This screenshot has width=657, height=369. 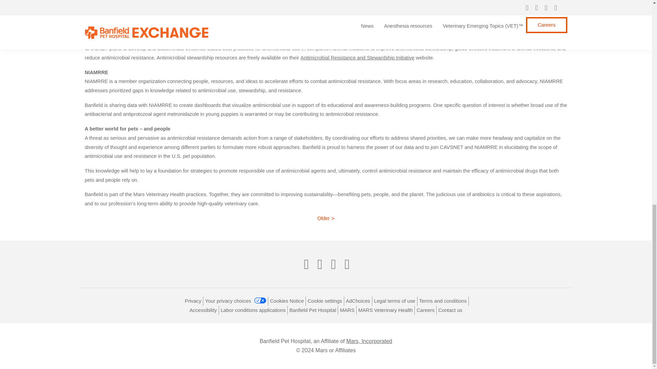 What do you see at coordinates (326, 218) in the screenshot?
I see `Older` at bounding box center [326, 218].